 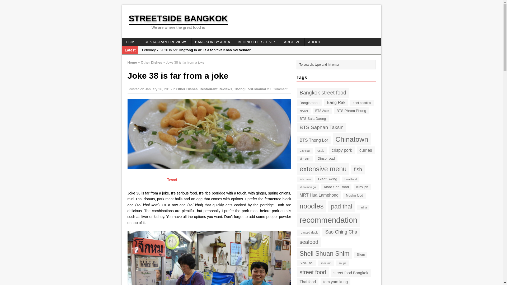 I want to click on To search, type and hit enter, so click(x=337, y=65).